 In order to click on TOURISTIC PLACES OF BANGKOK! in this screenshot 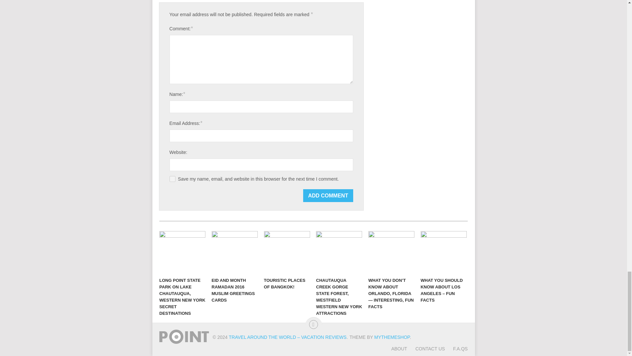, I will do `click(287, 252)`.